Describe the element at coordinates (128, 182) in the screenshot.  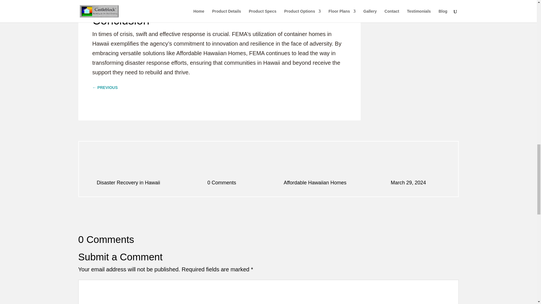
I see `Disaster Recovery in Hawaii` at that location.